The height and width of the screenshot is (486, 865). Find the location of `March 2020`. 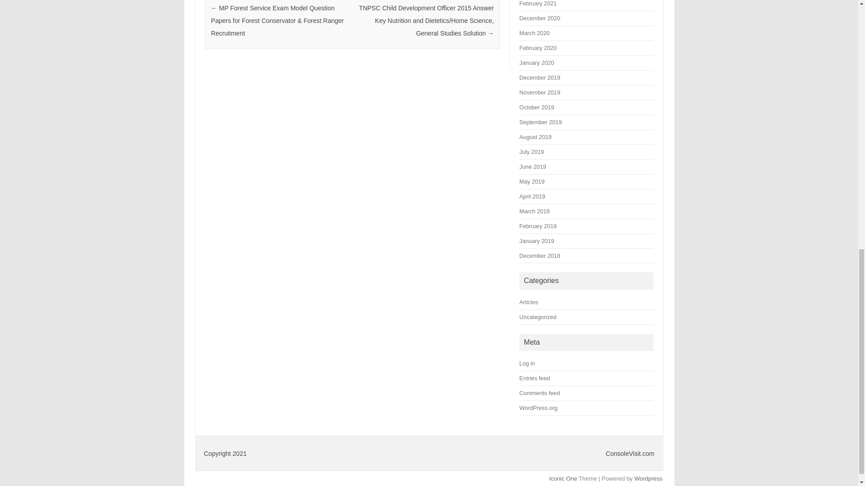

March 2020 is located at coordinates (534, 33).